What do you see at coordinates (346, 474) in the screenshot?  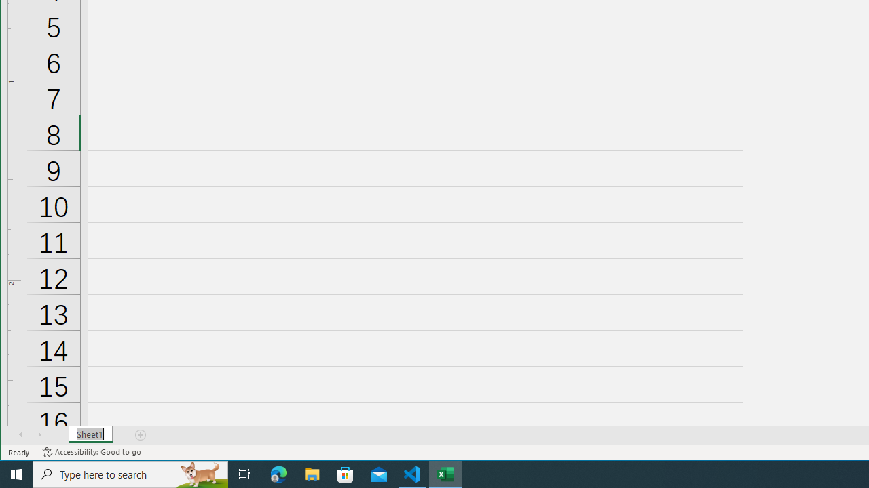 I see `Microsoft Store` at bounding box center [346, 474].